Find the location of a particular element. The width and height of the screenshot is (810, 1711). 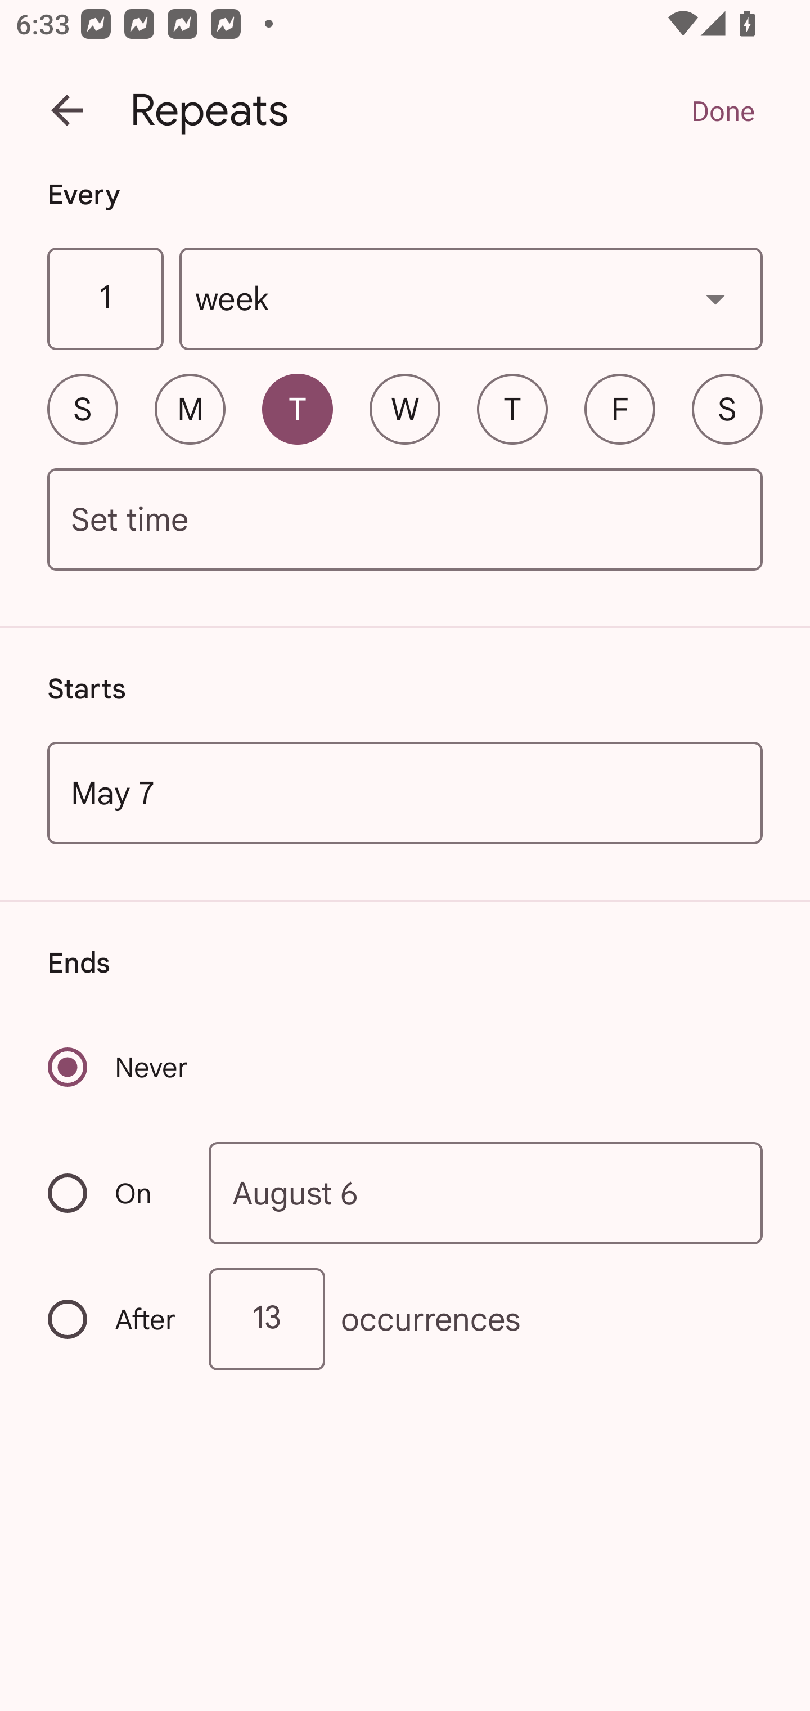

T Tuesday, selected is located at coordinates (297, 409).